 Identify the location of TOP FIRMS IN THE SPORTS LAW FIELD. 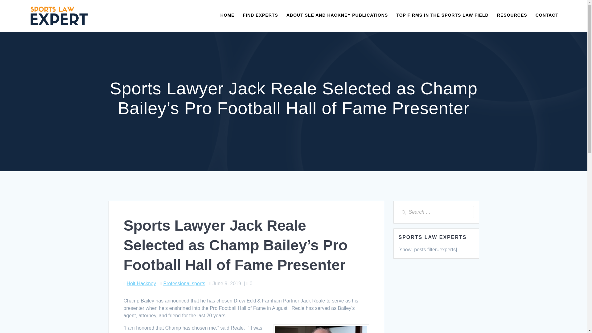
(442, 15).